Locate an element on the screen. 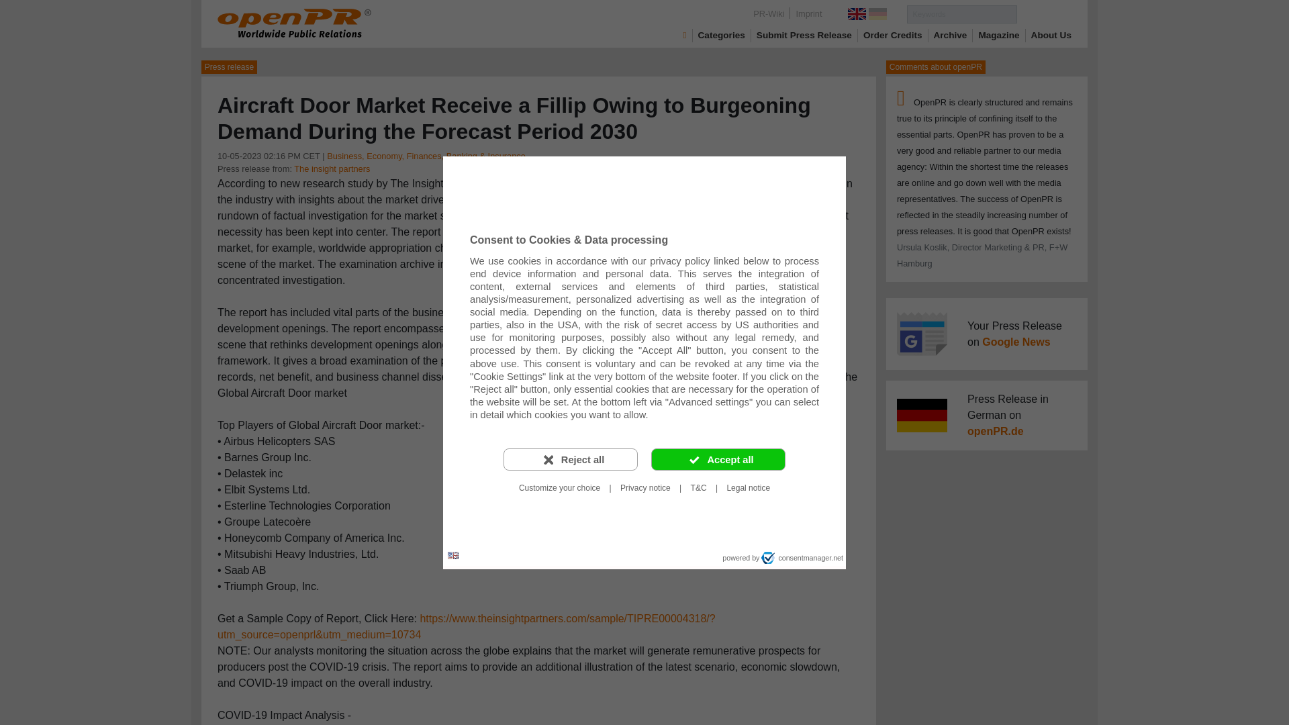  Language: en is located at coordinates (452, 556).